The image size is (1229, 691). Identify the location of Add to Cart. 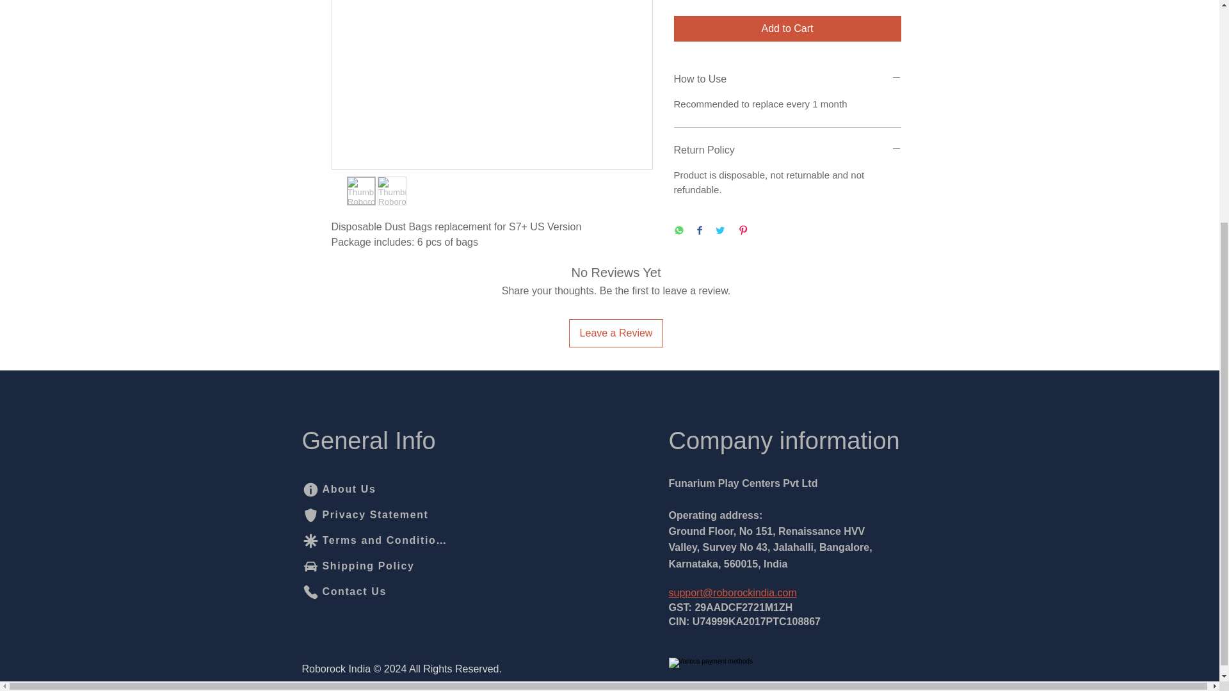
(787, 28).